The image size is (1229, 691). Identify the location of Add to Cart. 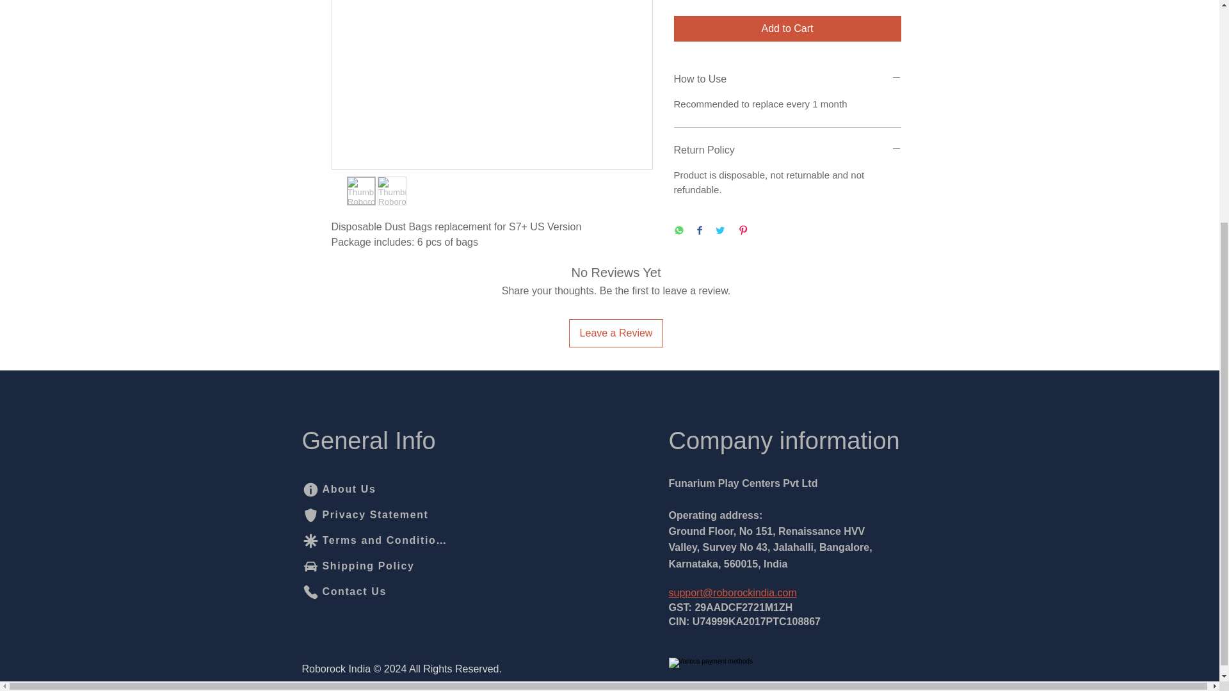
(787, 28).